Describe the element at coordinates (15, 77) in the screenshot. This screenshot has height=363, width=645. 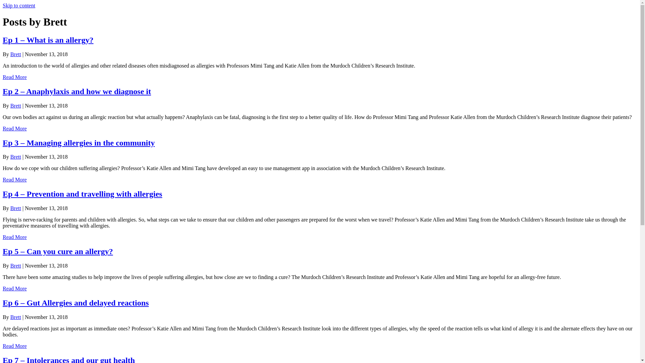
I see `Read More` at that location.